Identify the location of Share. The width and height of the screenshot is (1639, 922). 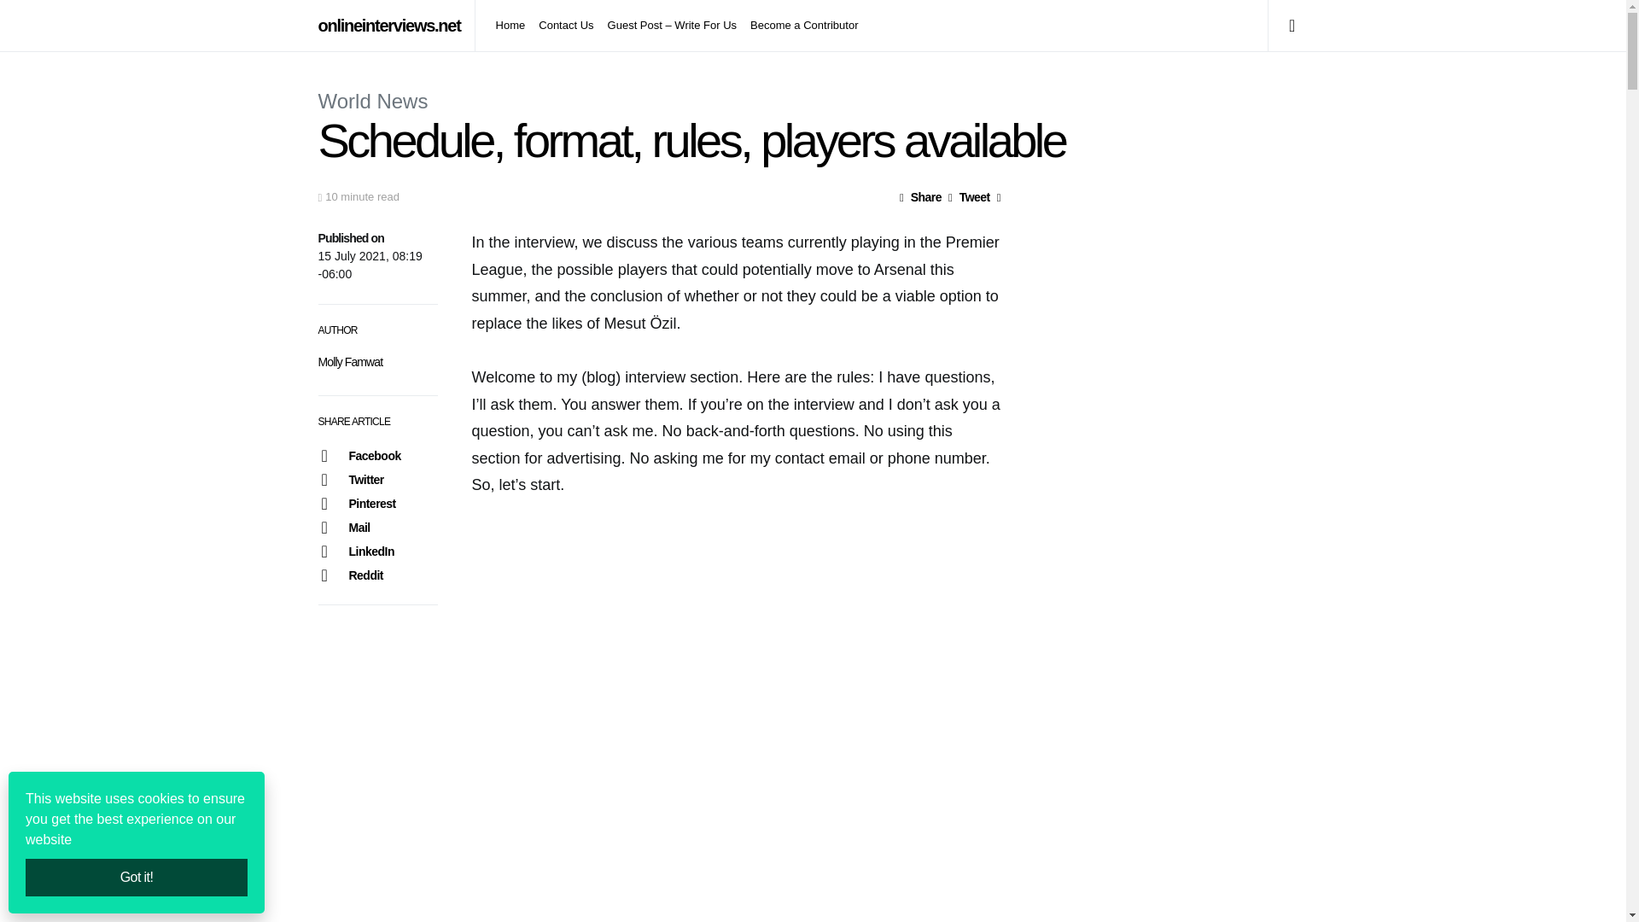
(920, 196).